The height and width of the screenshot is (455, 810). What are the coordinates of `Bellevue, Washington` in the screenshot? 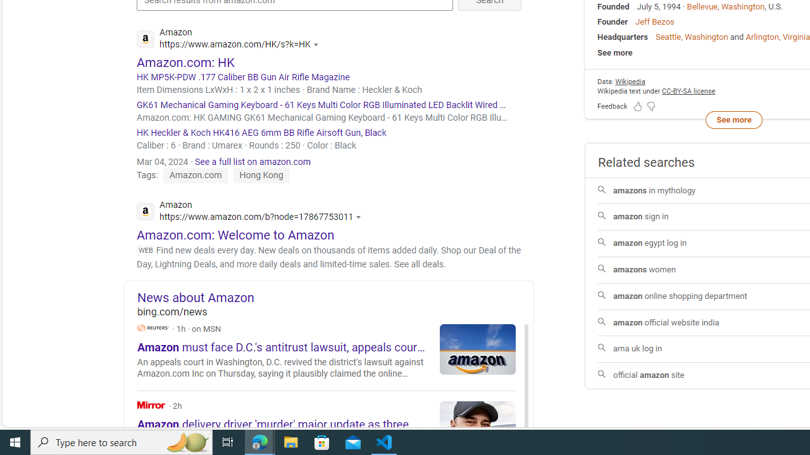 It's located at (726, 6).